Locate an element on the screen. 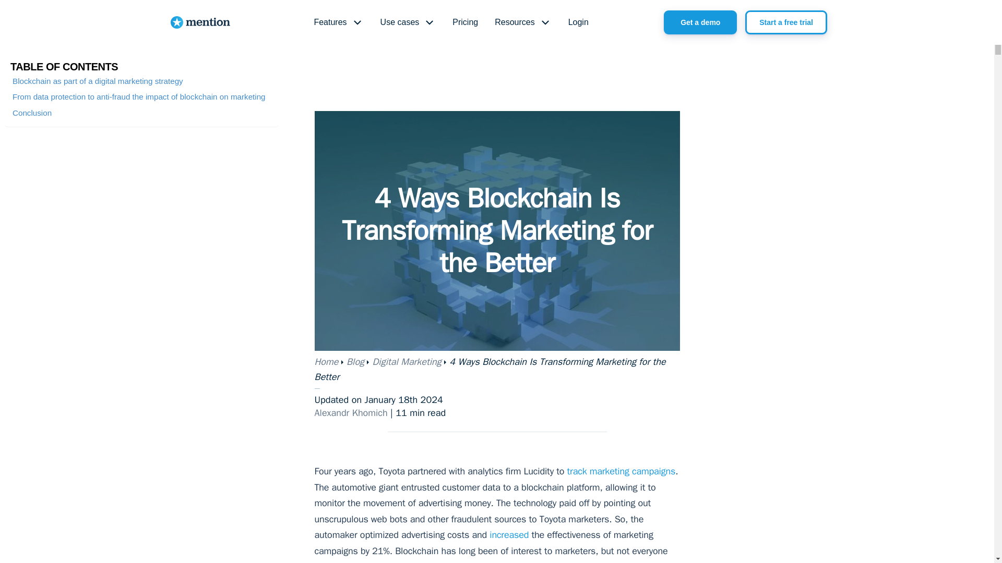 Image resolution: width=1002 pixels, height=563 pixels. Conclusion is located at coordinates (32, 113).